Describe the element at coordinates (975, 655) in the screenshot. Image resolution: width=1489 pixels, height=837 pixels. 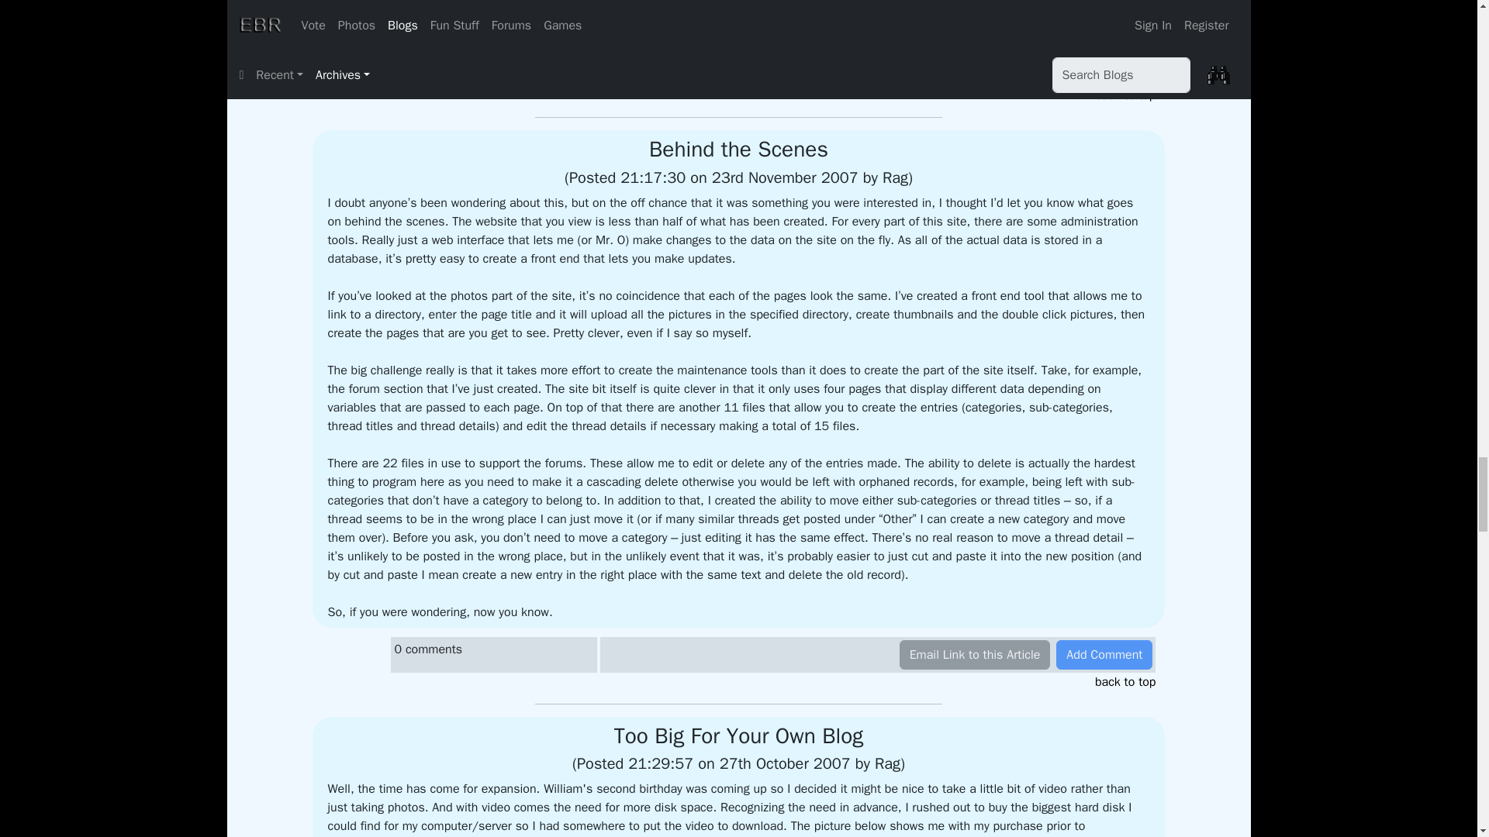
I see `Email Link to this Article` at that location.